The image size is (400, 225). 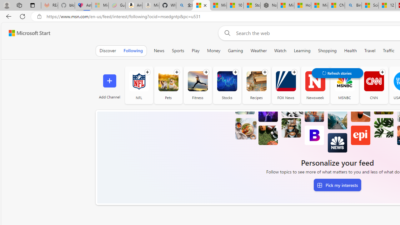 What do you see at coordinates (370, 51) in the screenshot?
I see `Travel` at bounding box center [370, 51].